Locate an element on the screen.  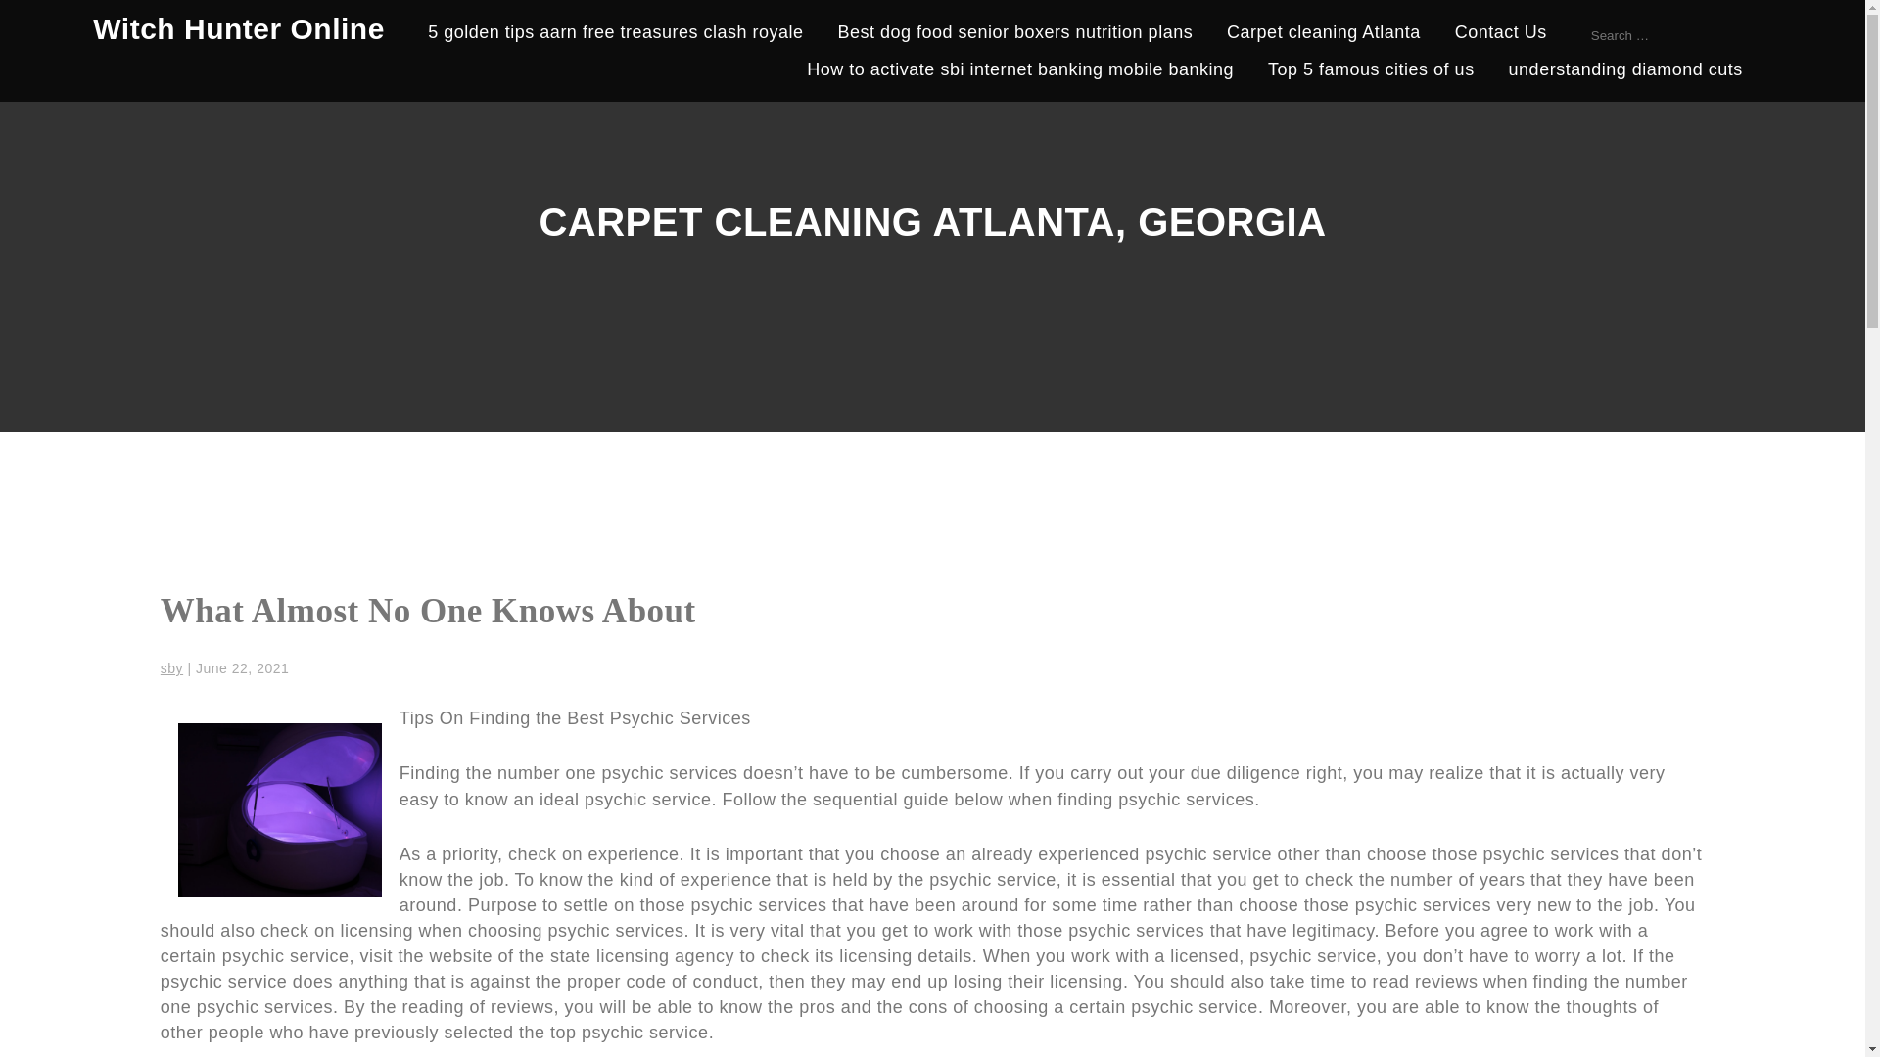
understanding diamond cuts is located at coordinates (1625, 72).